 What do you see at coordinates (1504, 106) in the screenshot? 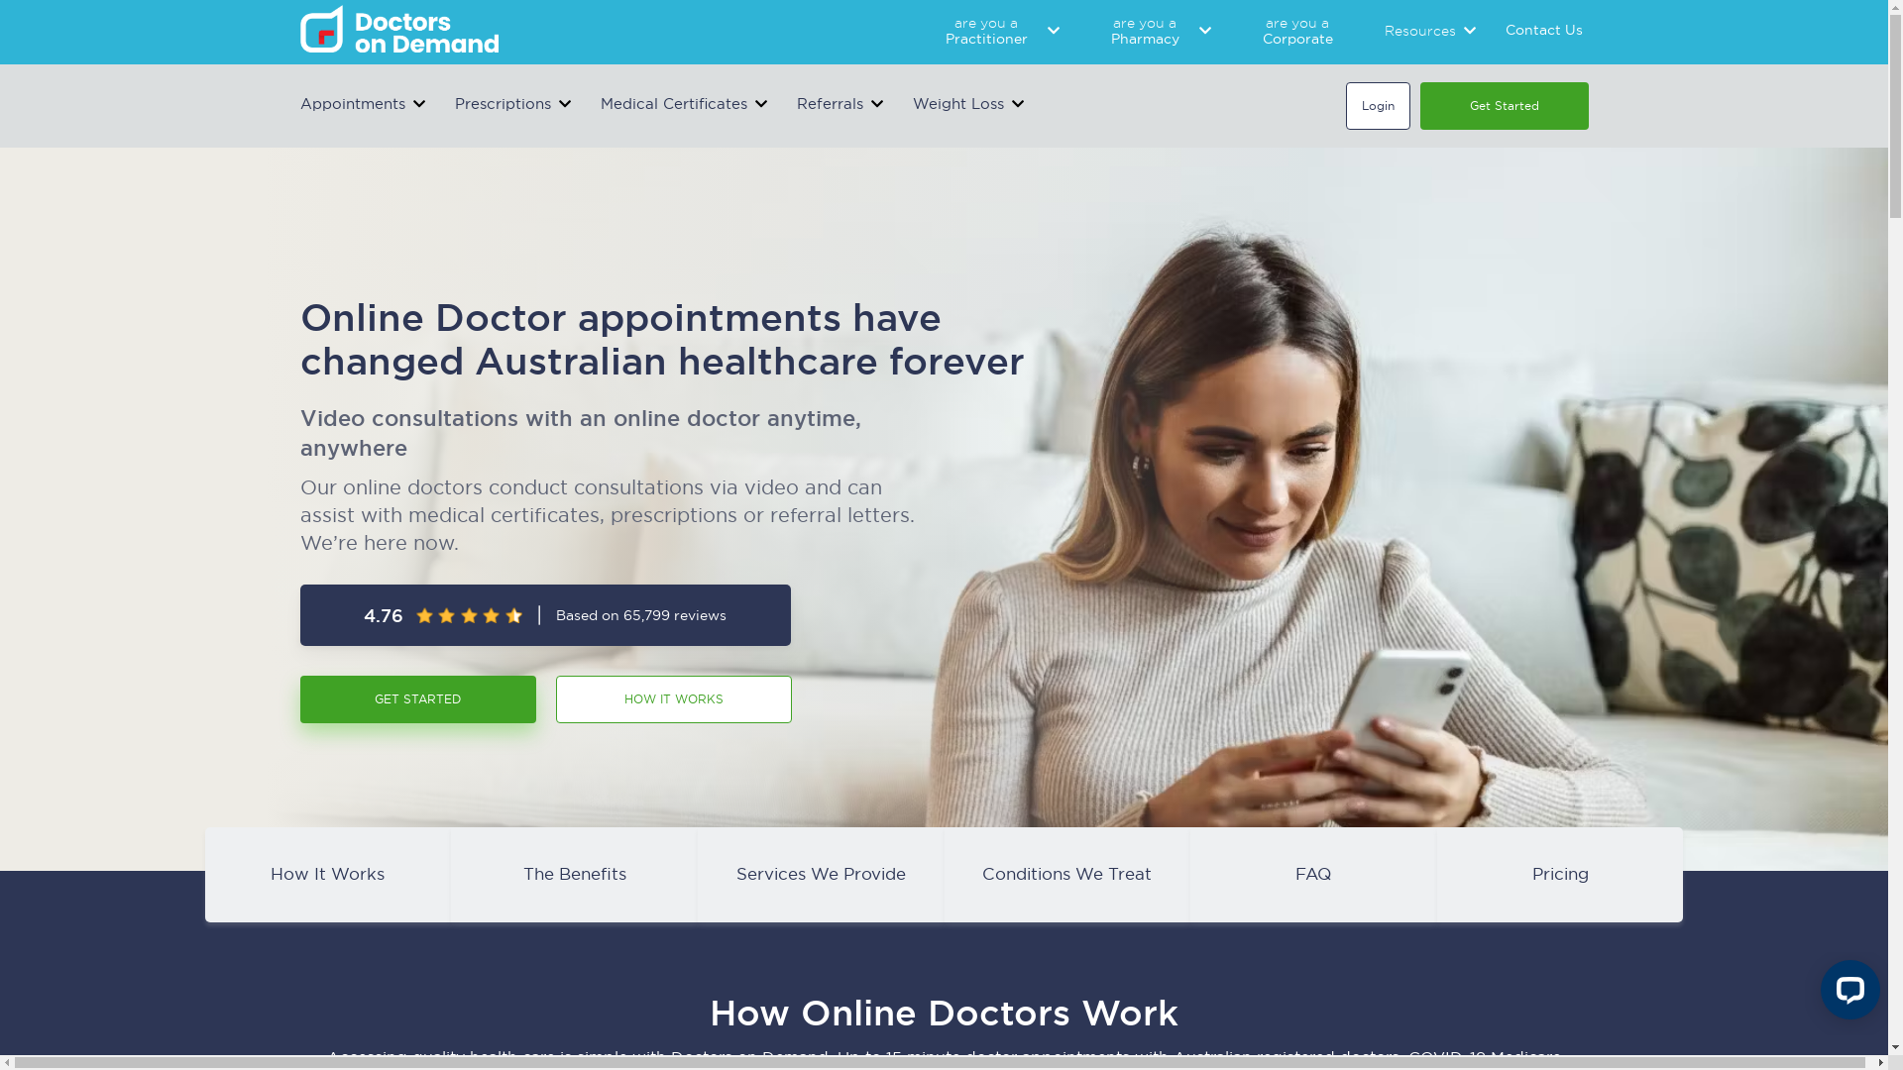
I see `Get Started` at bounding box center [1504, 106].